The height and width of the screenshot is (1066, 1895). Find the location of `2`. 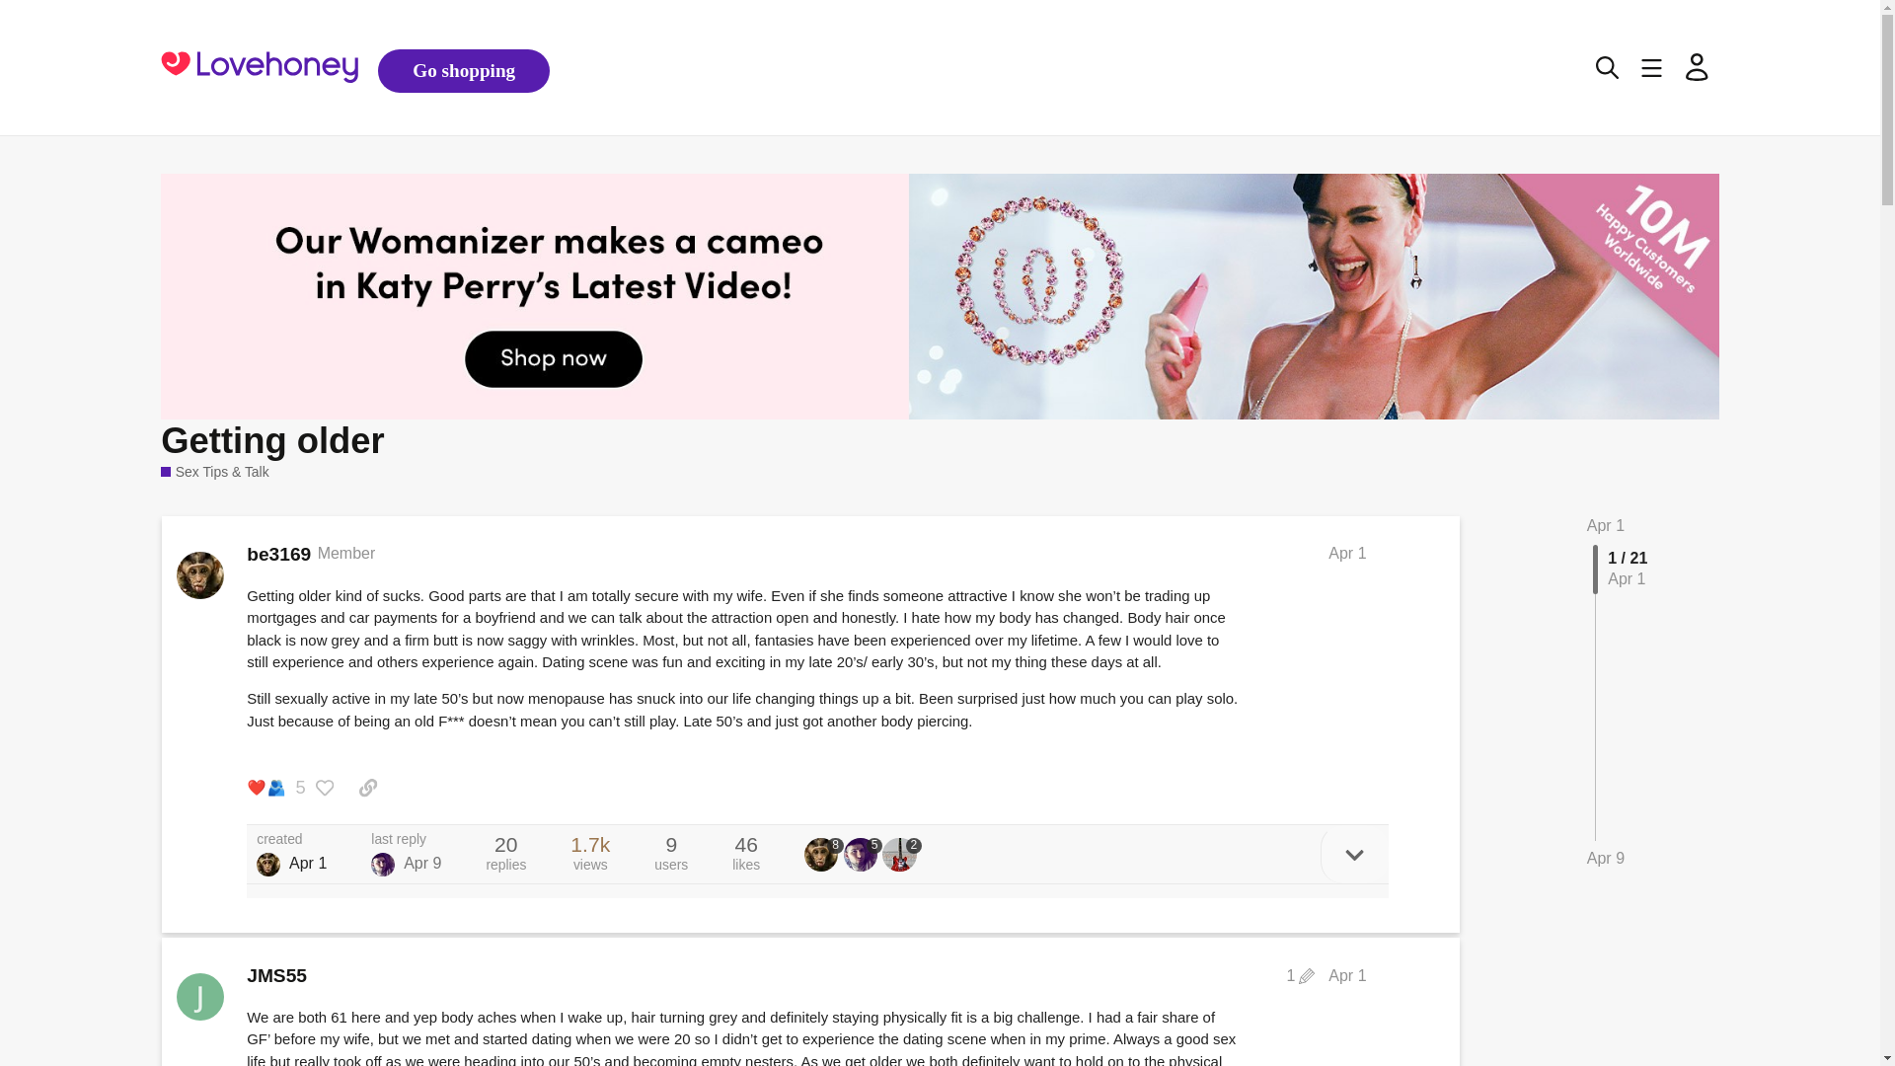

2 is located at coordinates (902, 855).